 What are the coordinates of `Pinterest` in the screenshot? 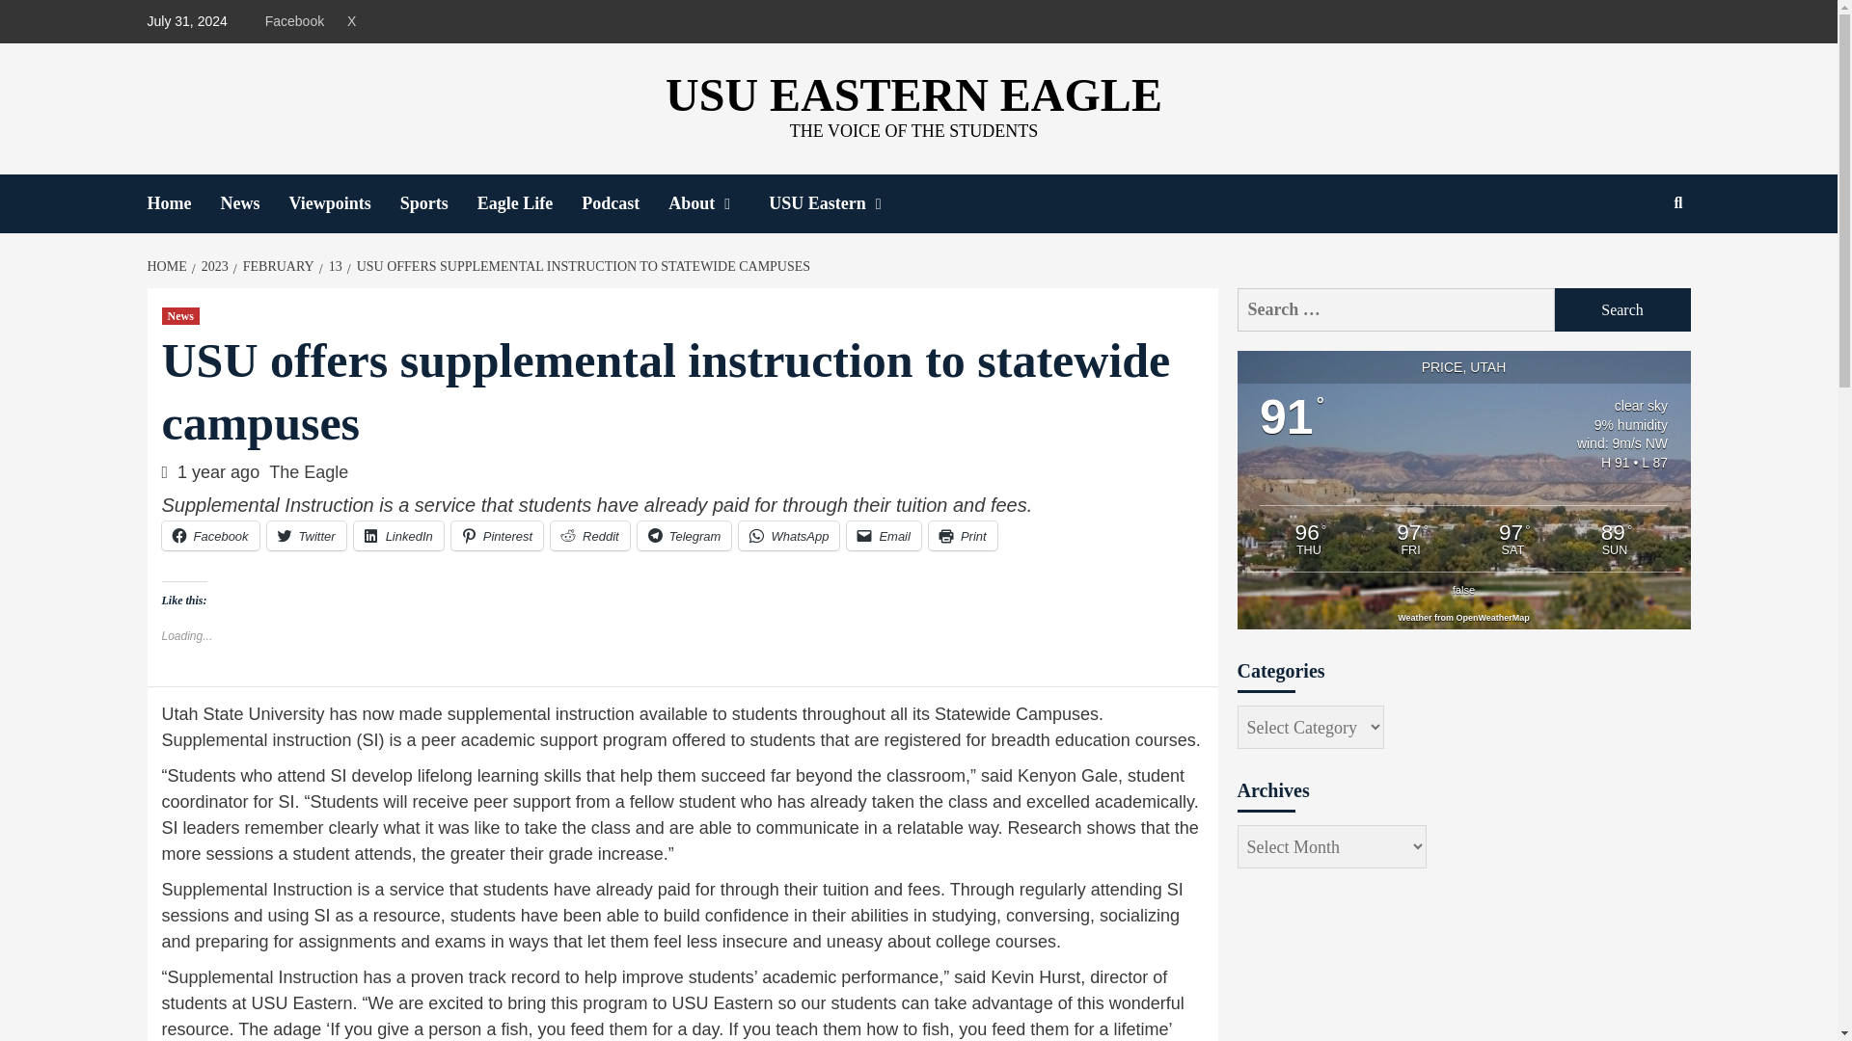 It's located at (497, 536).